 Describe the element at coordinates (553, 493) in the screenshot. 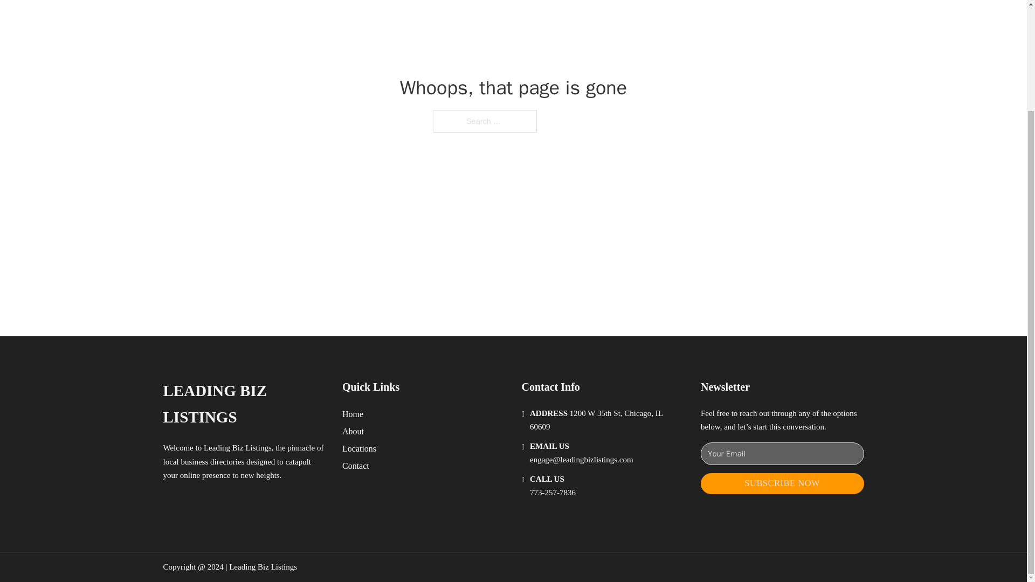

I see `773-257-7836` at that location.